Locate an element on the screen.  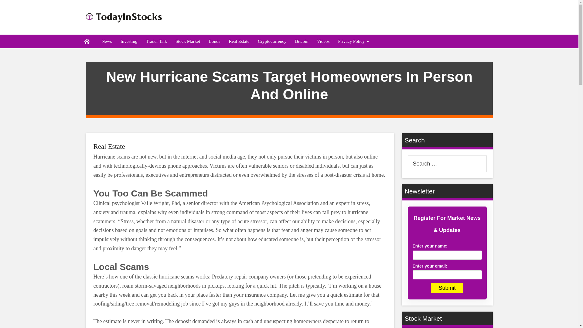
Real Estate is located at coordinates (109, 146).